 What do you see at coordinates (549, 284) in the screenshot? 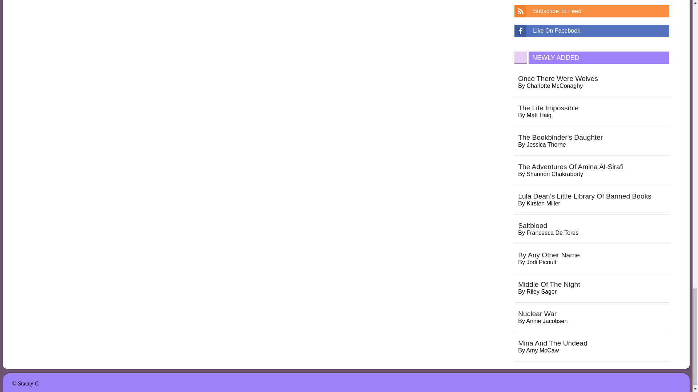
I see `Middle Of The Night` at bounding box center [549, 284].